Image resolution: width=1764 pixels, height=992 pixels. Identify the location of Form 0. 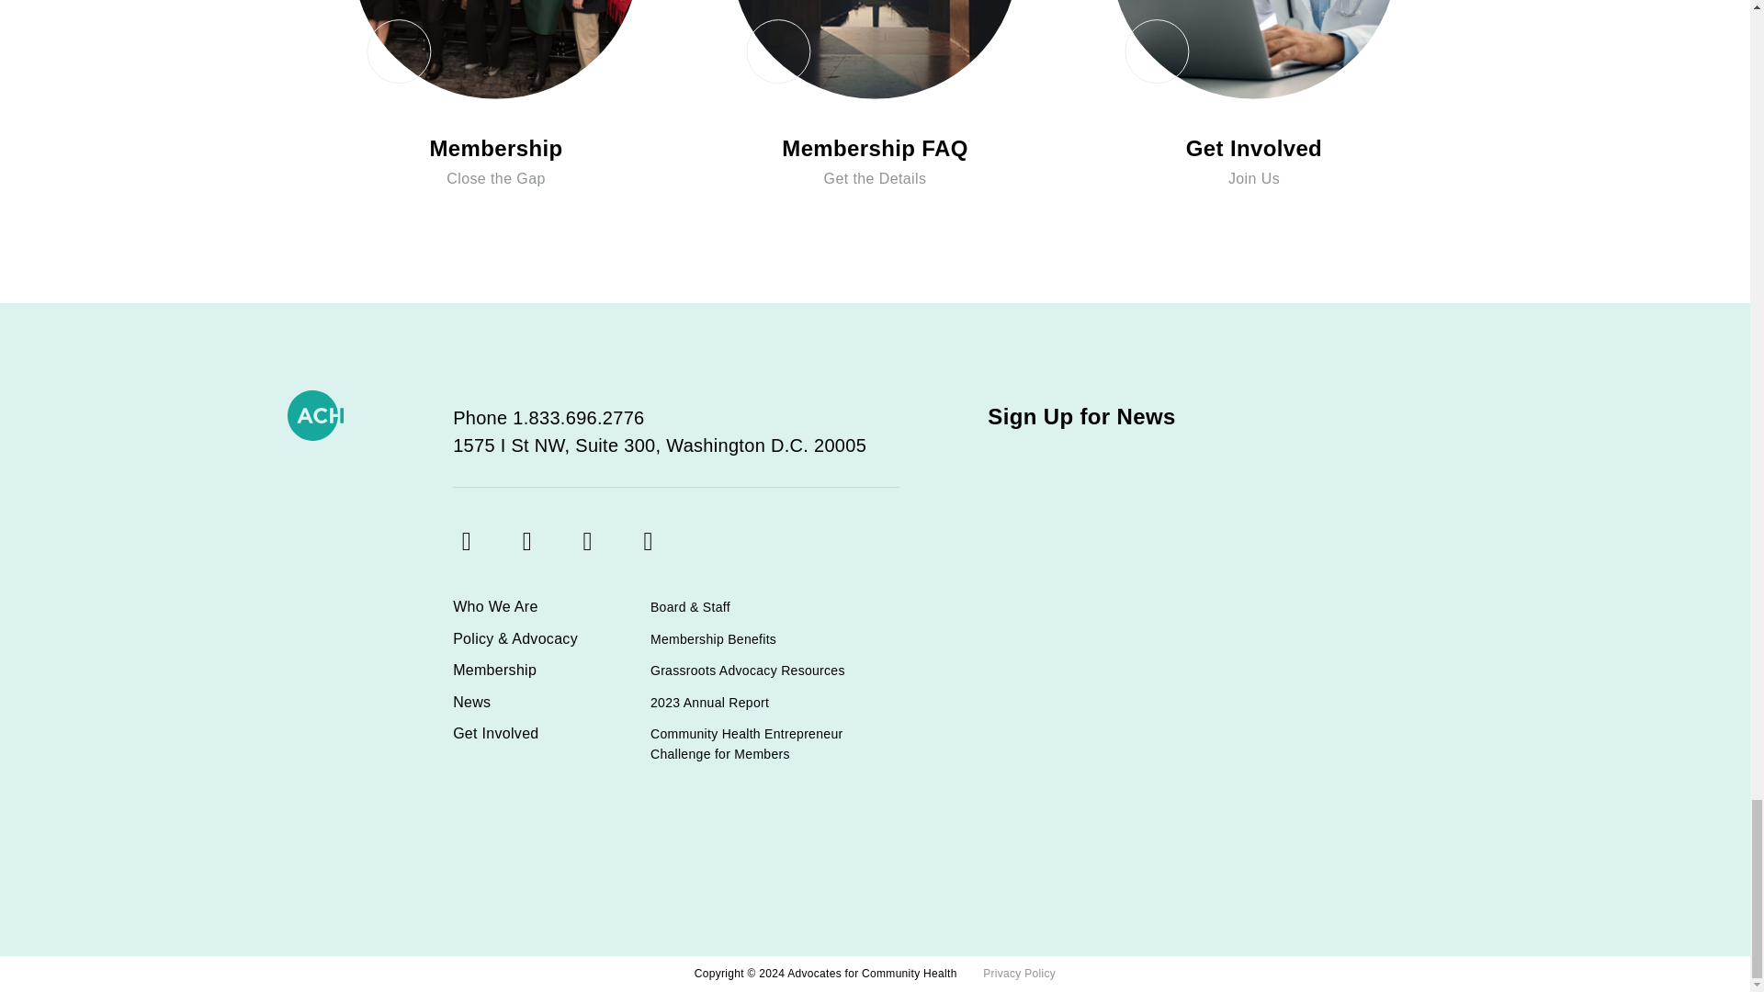
(1211, 661).